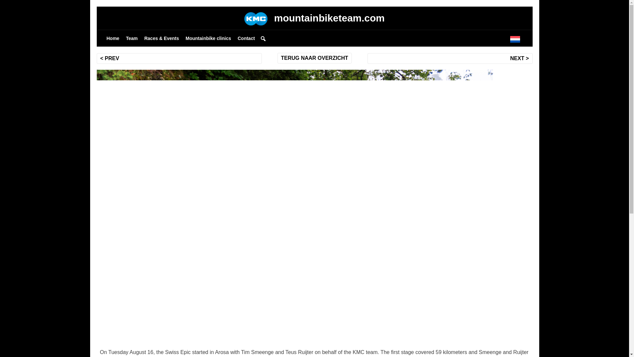 The image size is (634, 357). Describe the element at coordinates (314, 18) in the screenshot. I see `mountainbiketeam.com` at that location.